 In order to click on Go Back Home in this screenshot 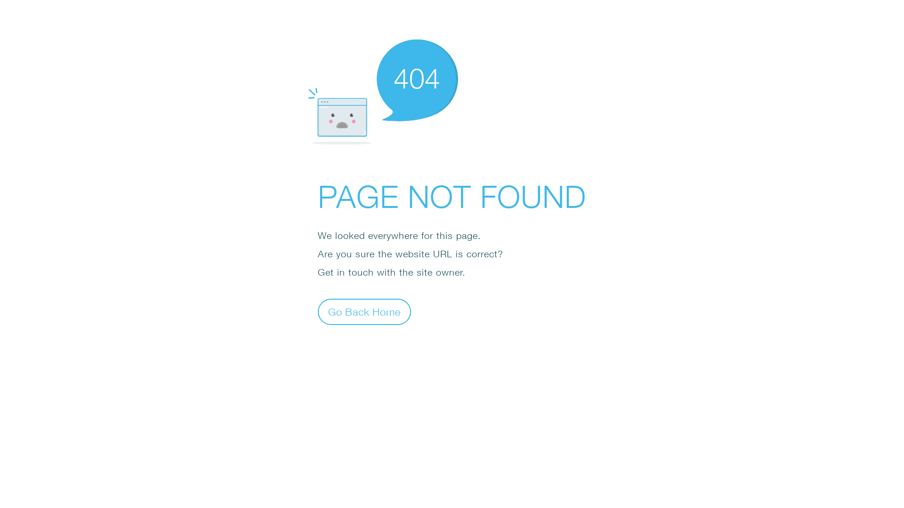, I will do `click(364, 311)`.